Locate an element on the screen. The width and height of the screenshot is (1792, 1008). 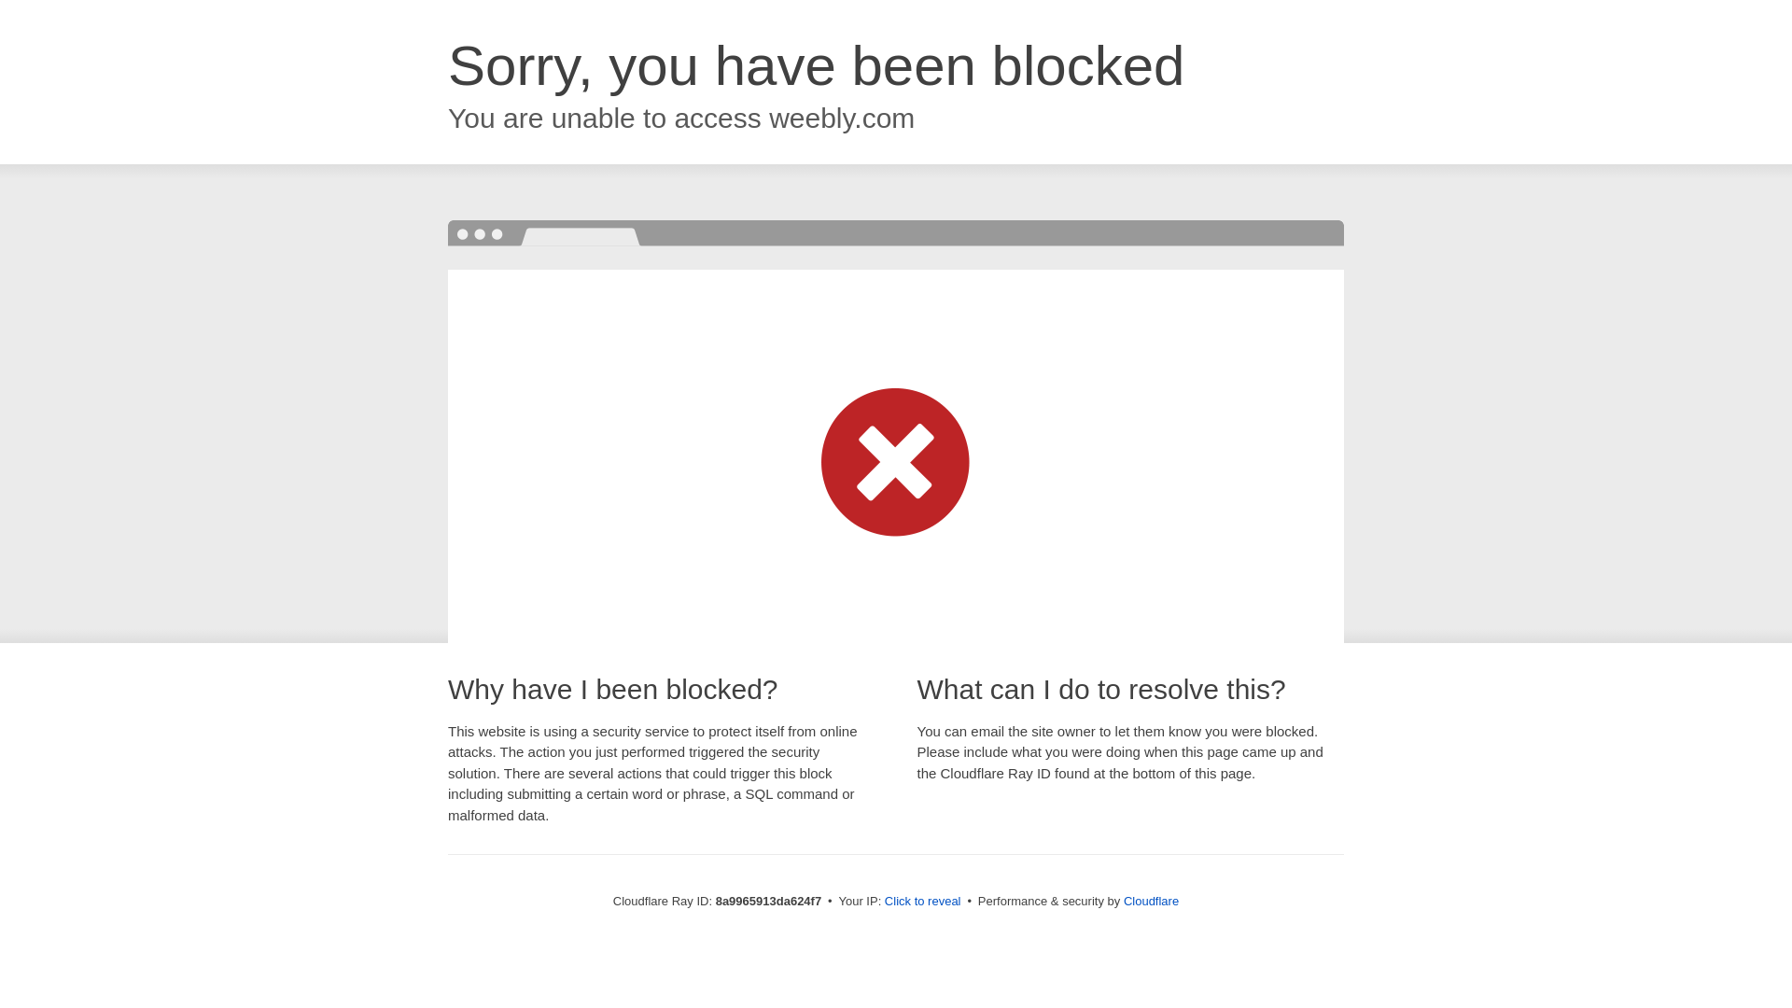
Cloudflare is located at coordinates (1151, 901).